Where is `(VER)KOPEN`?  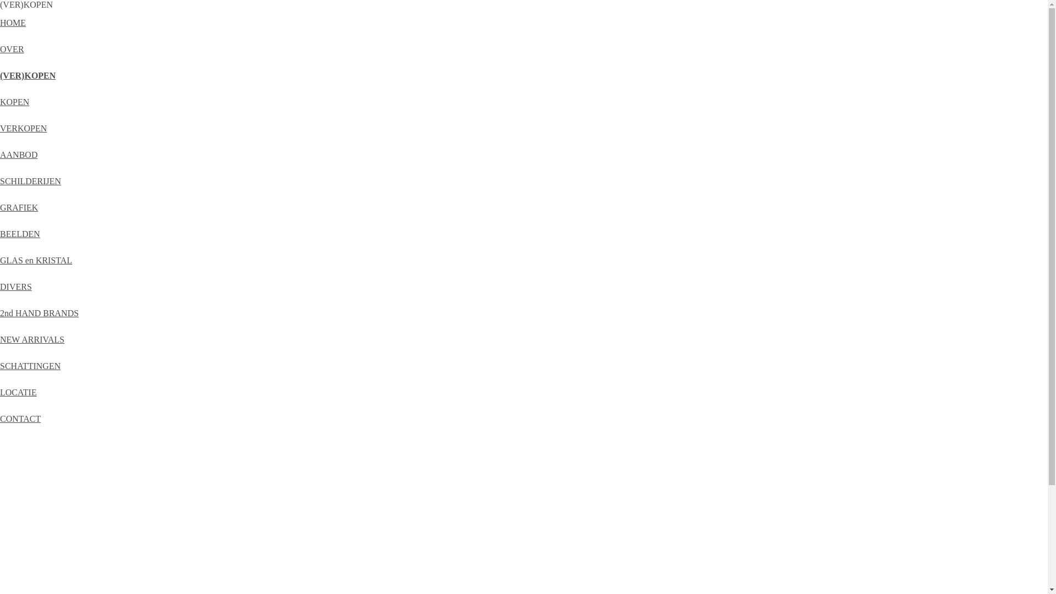
(VER)KOPEN is located at coordinates (28, 76).